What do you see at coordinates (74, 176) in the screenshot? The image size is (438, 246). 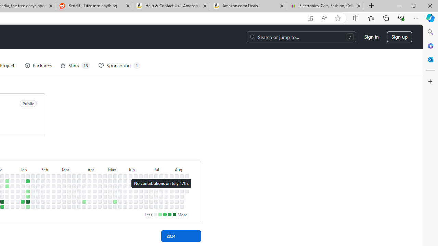 I see `No contributions on March 17th.` at bounding box center [74, 176].